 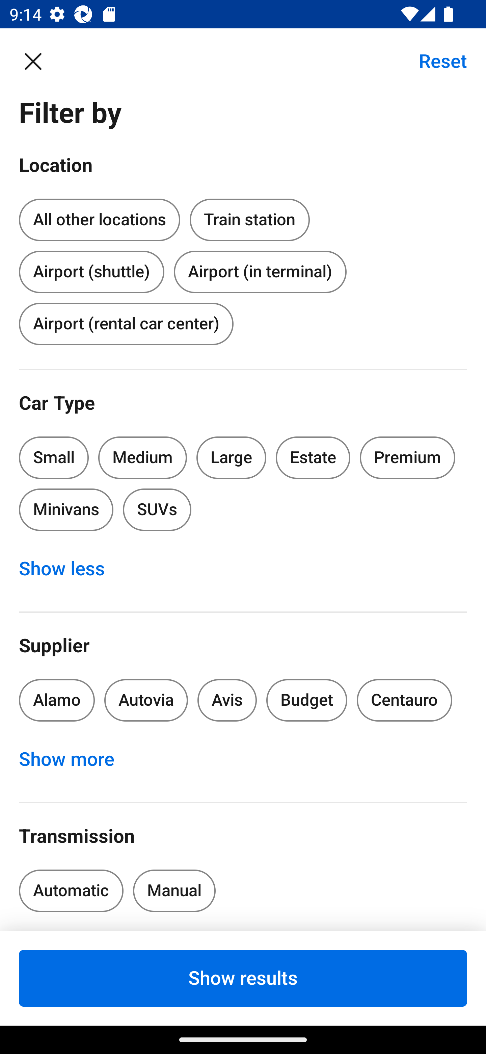 What do you see at coordinates (91, 269) in the screenshot?
I see `Airport (shuttle)` at bounding box center [91, 269].